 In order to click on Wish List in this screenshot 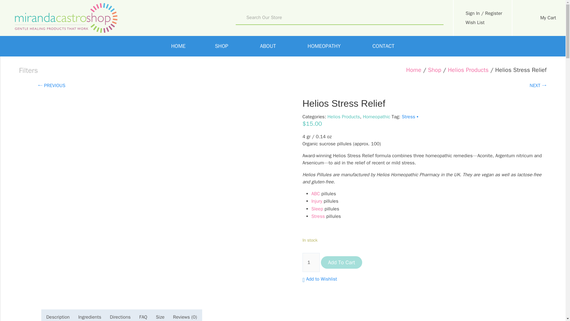, I will do `click(482, 22)`.